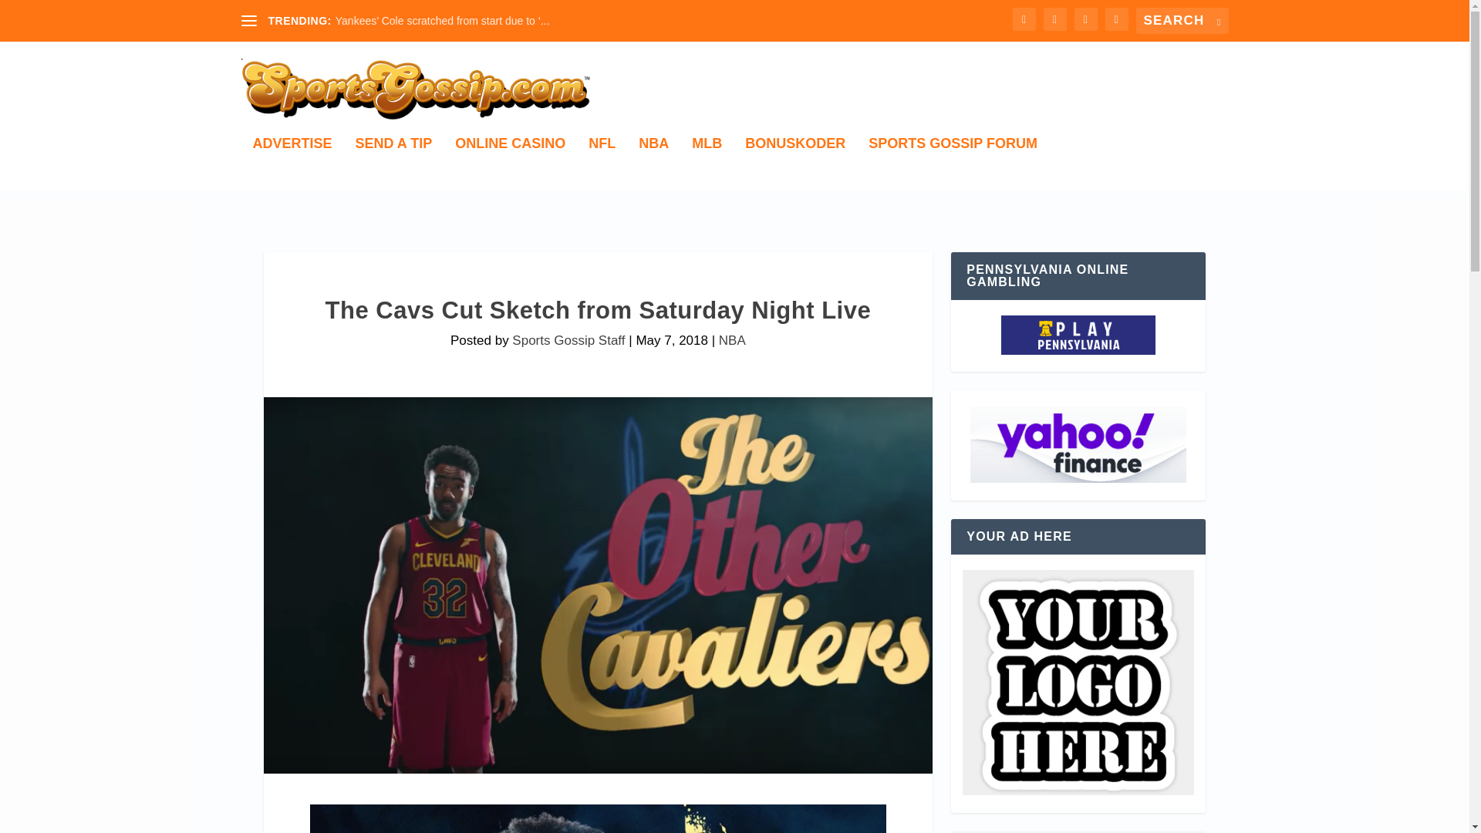 This screenshot has height=833, width=1481. Describe the element at coordinates (794, 164) in the screenshot. I see `BONUSKODER` at that location.